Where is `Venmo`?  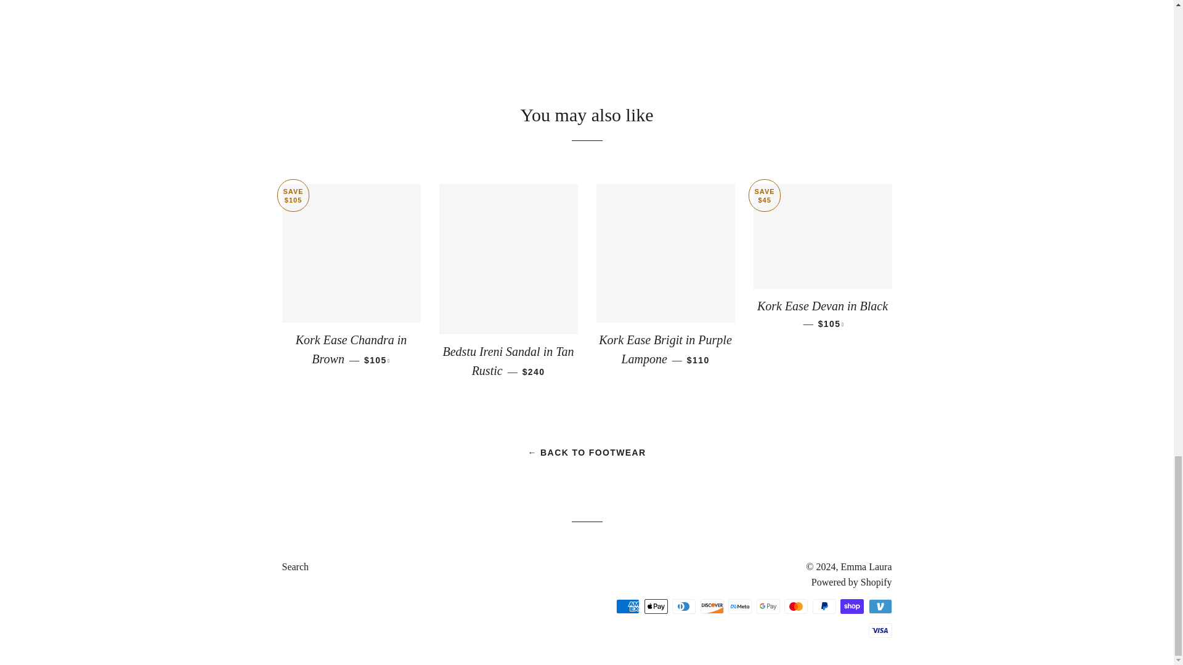
Venmo is located at coordinates (880, 606).